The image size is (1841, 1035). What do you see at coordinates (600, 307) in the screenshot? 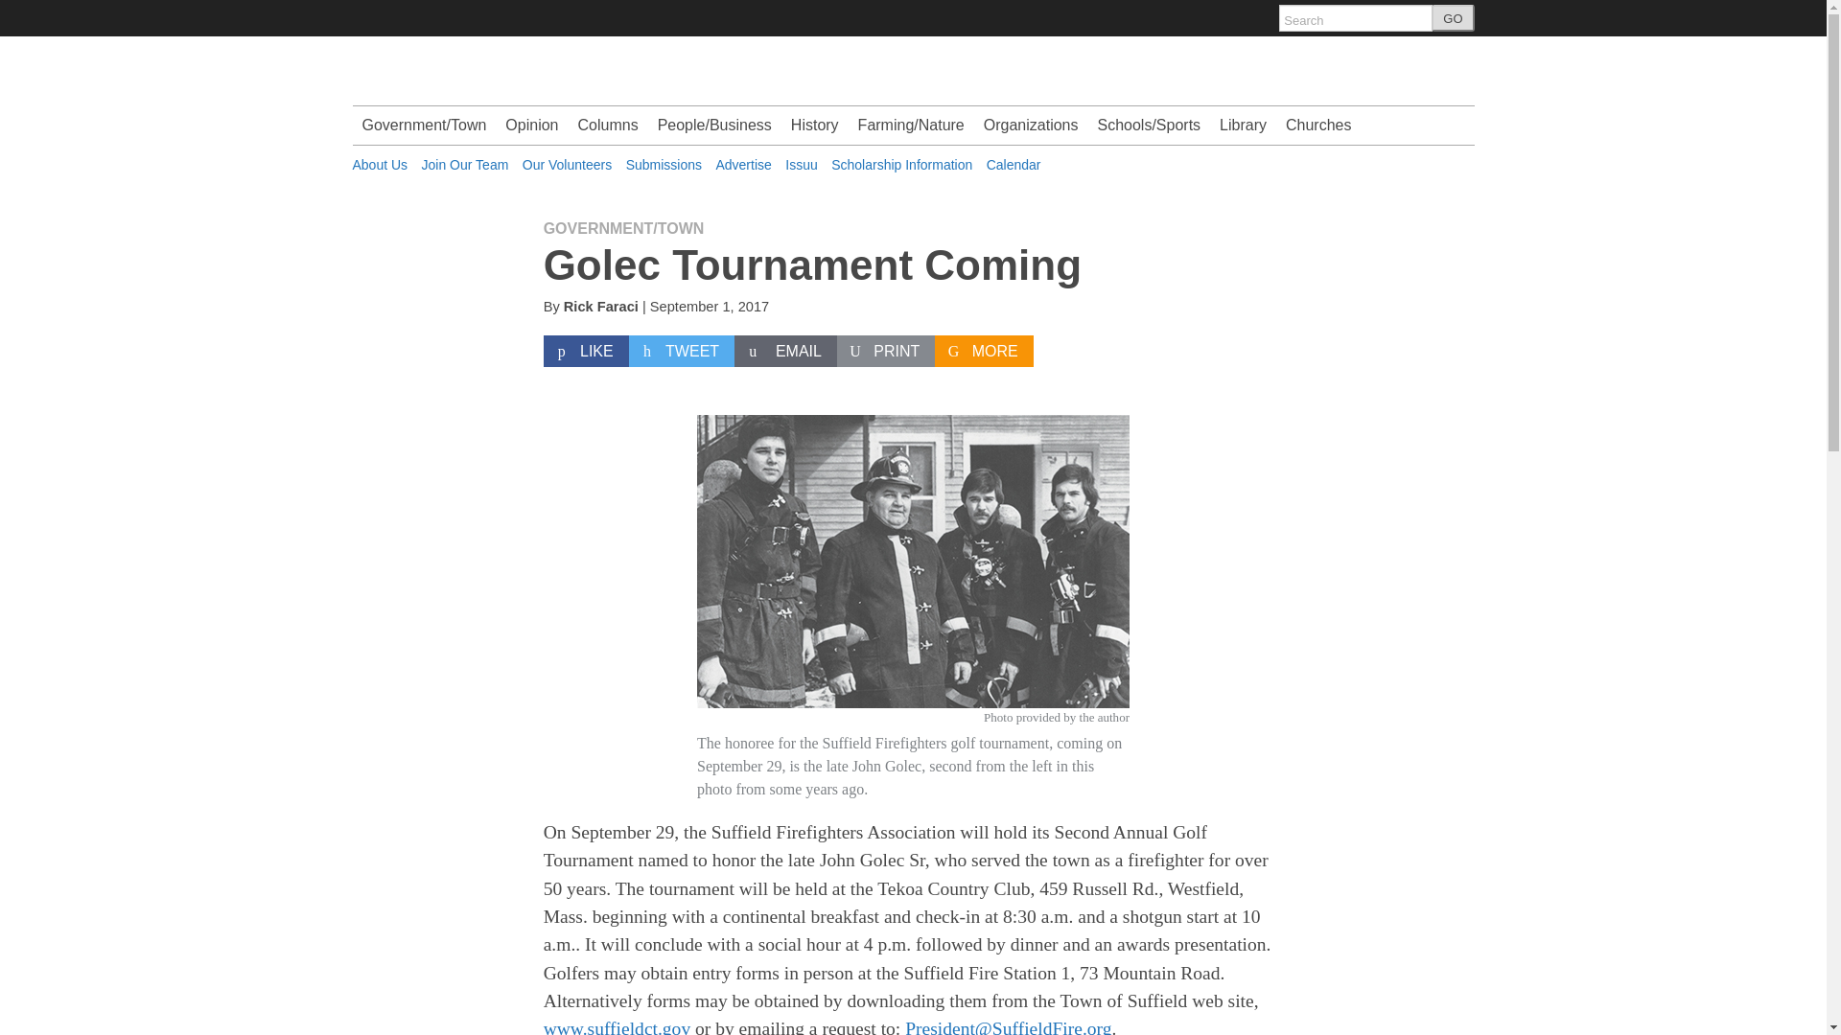
I see `Read All Posts By Rick Faraci` at bounding box center [600, 307].